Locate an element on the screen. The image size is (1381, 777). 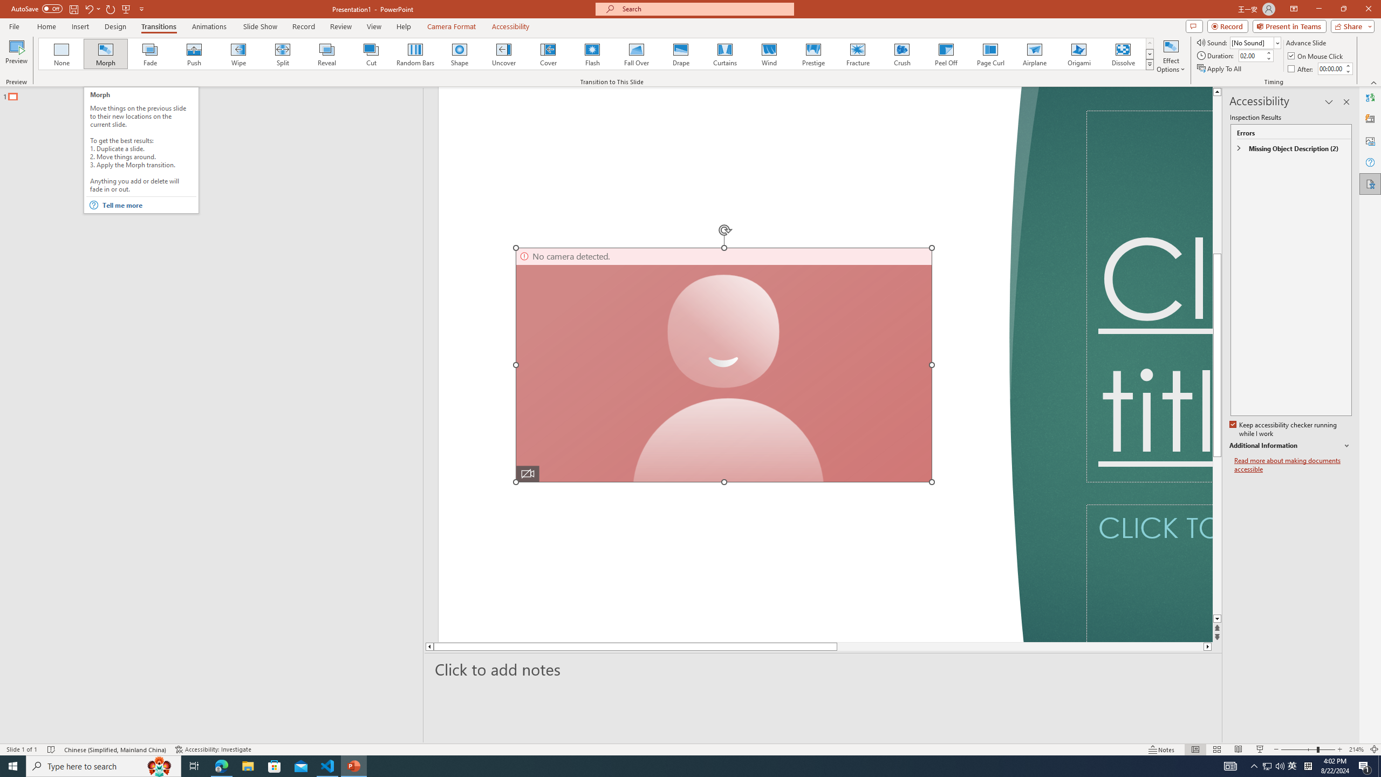
Page Curl is located at coordinates (990, 54).